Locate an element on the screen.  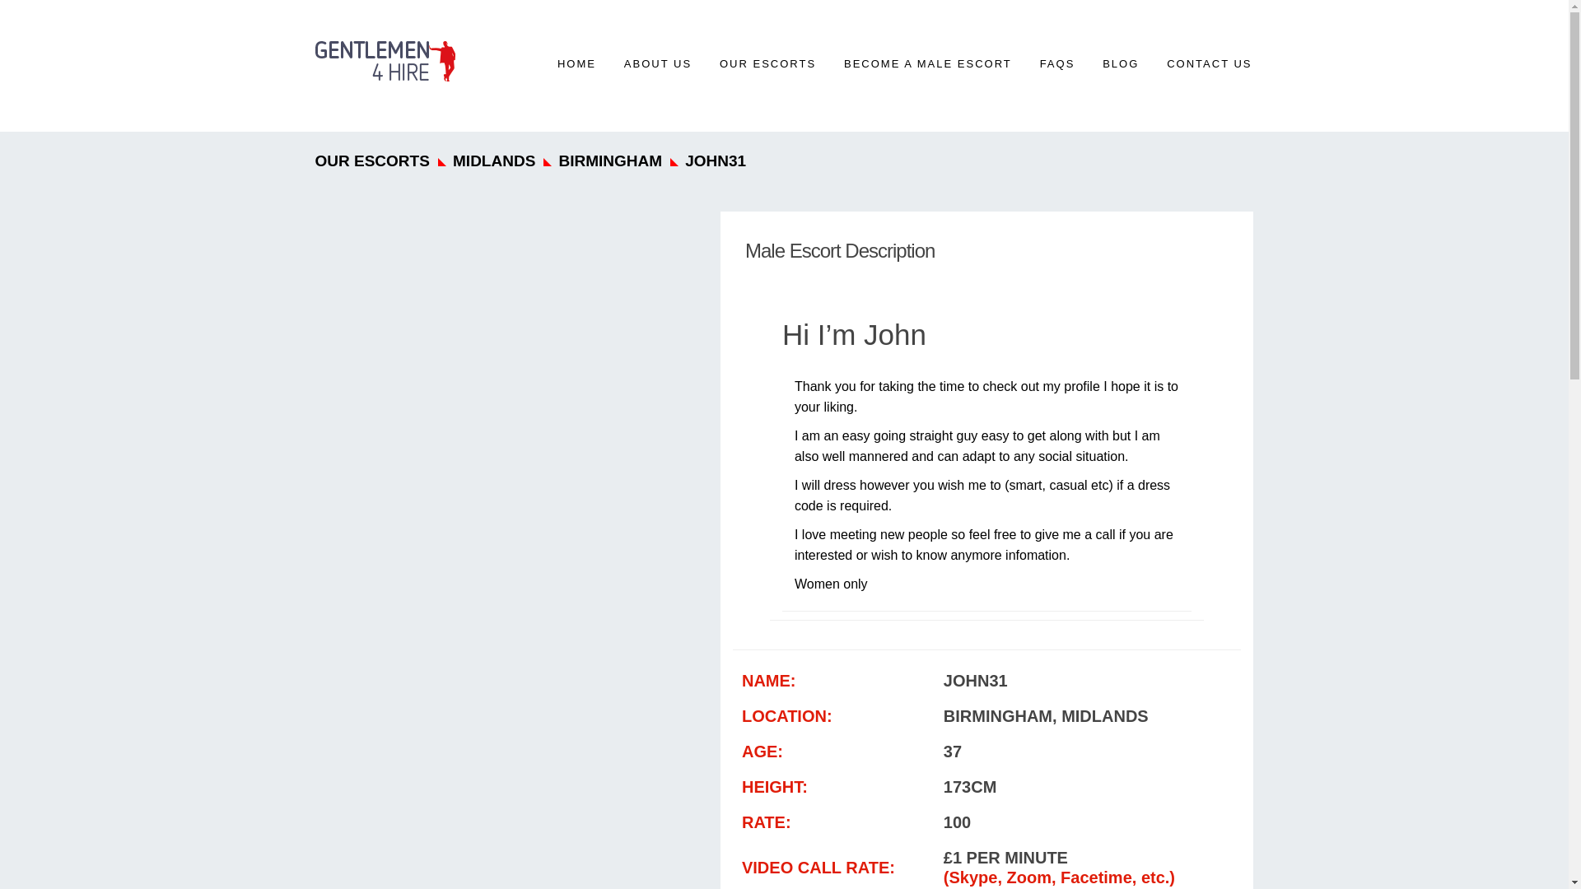
ABOUT US is located at coordinates (657, 63).